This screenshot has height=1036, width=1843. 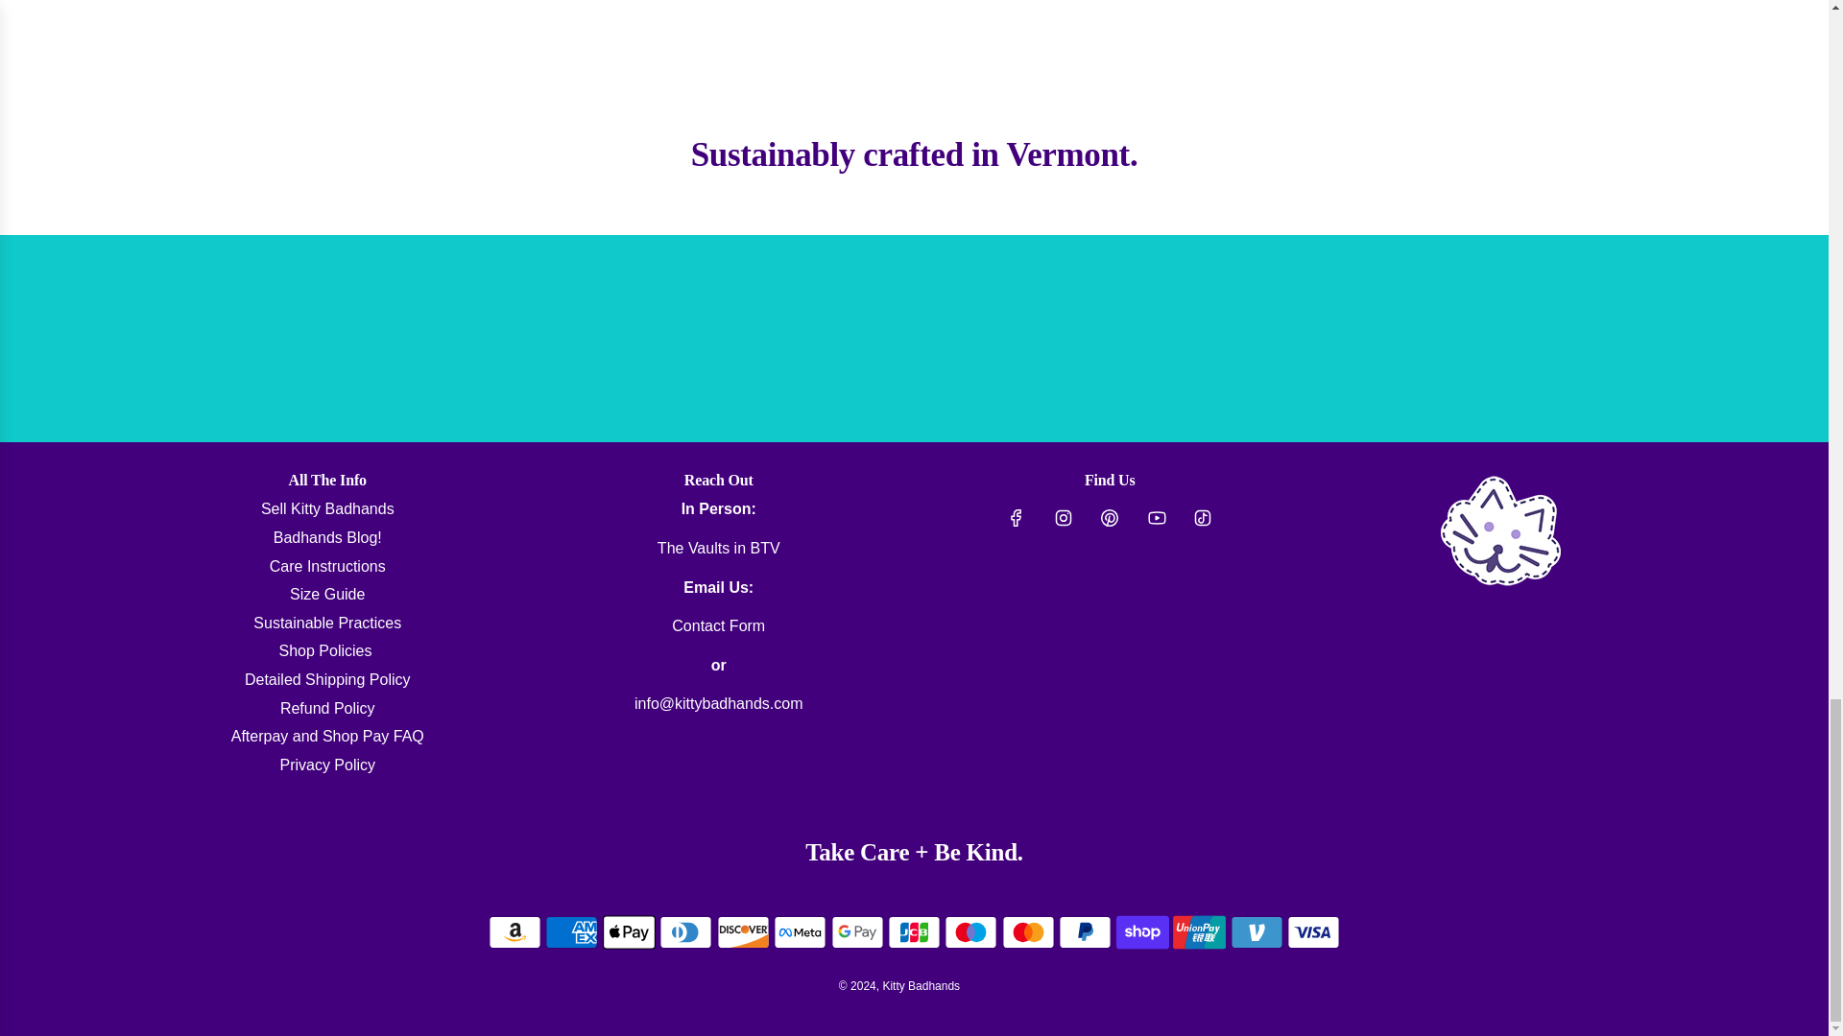 What do you see at coordinates (515, 932) in the screenshot?
I see `Amazon` at bounding box center [515, 932].